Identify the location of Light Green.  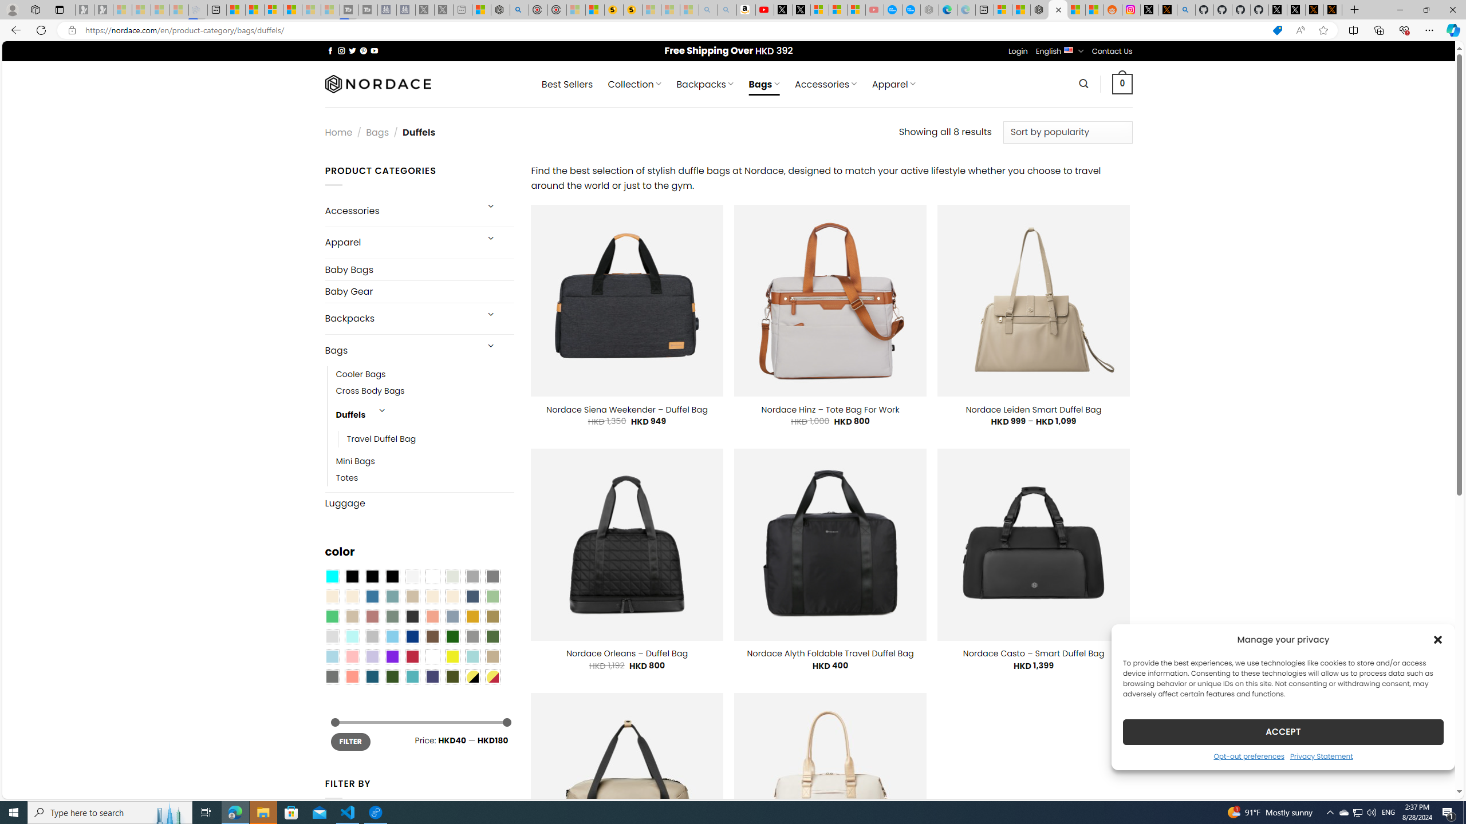
(492, 596).